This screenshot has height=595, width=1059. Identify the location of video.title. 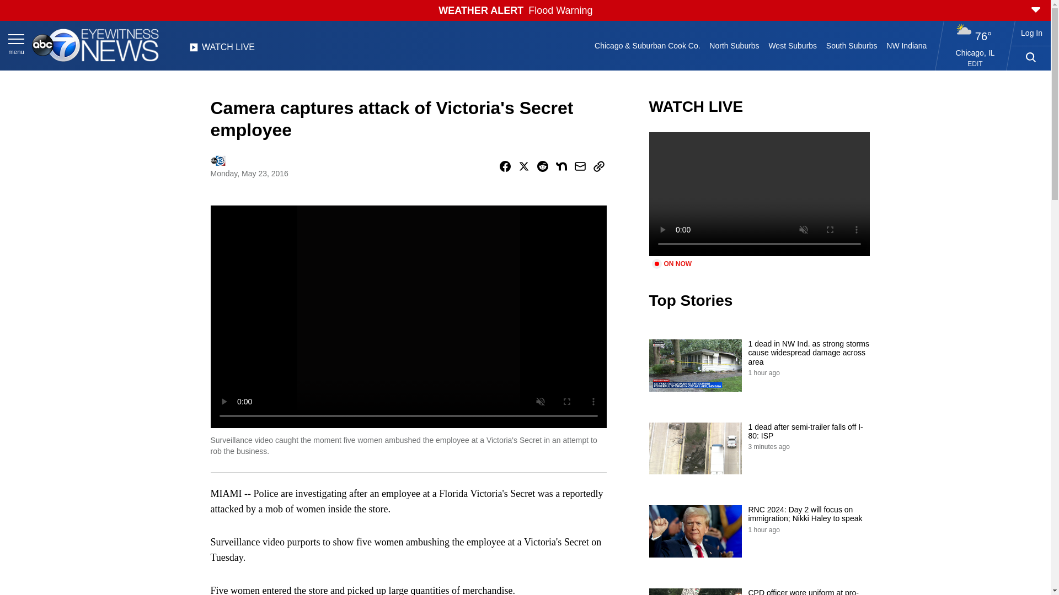
(759, 194).